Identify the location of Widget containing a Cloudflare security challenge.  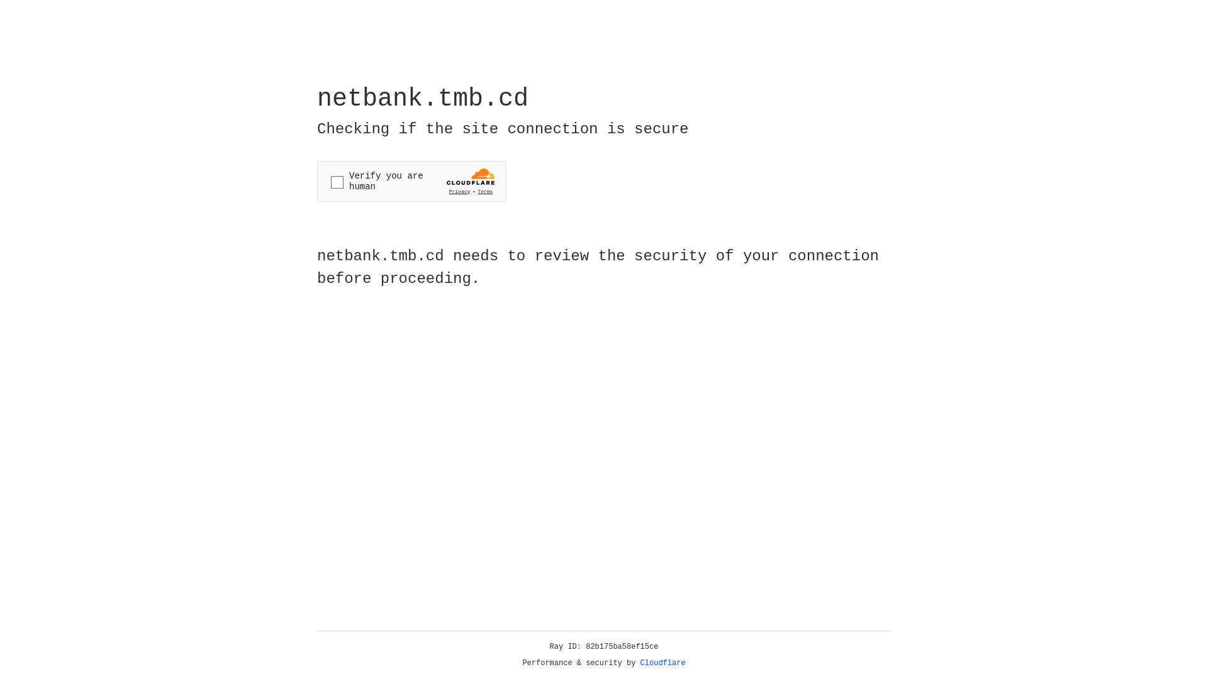
(411, 181).